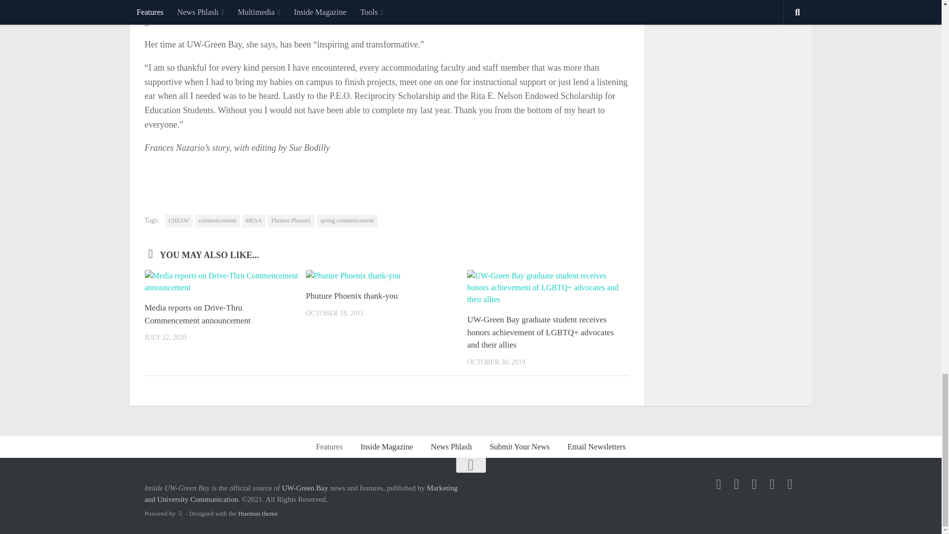  Describe the element at coordinates (197, 314) in the screenshot. I see `Media reports on Drive-Thru Commencement announcement` at that location.